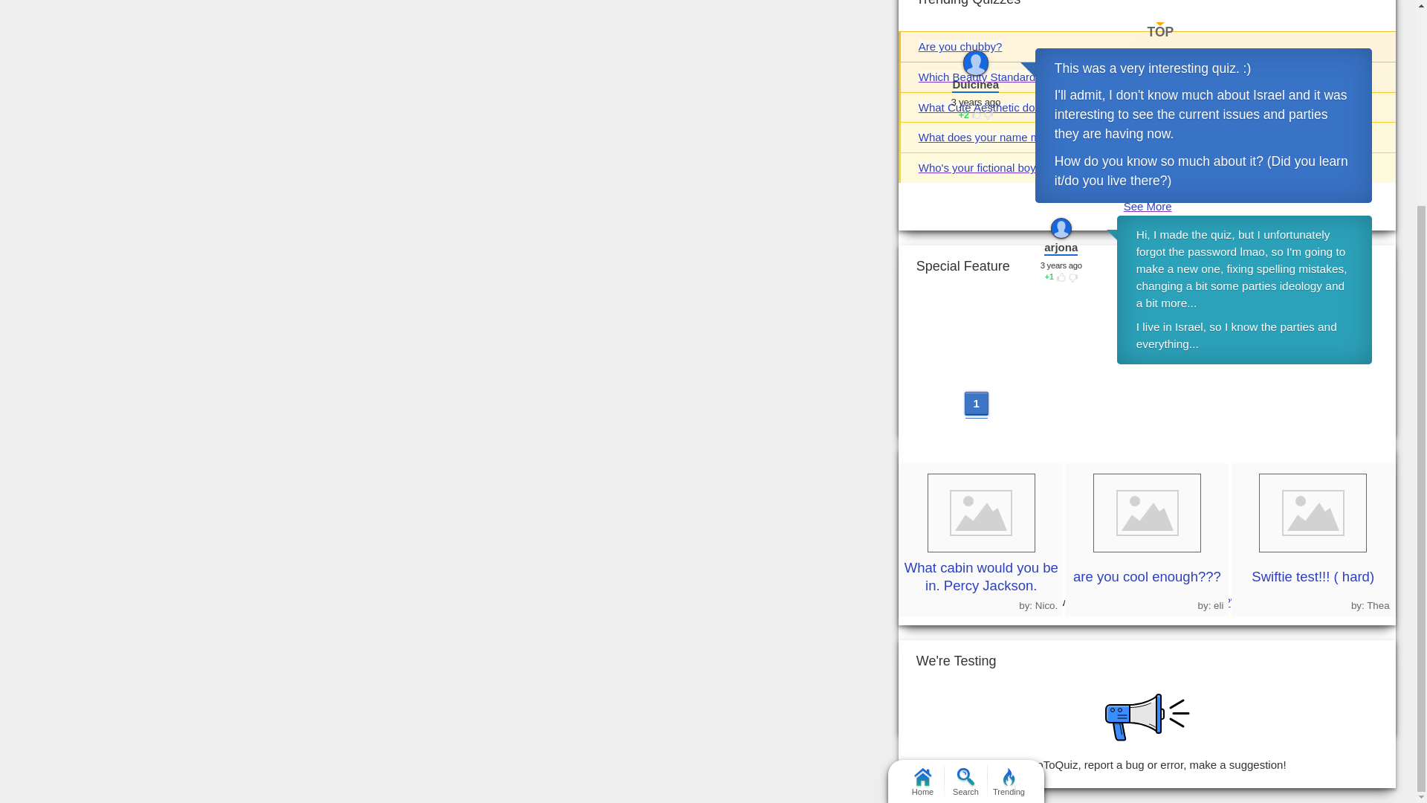 Image resolution: width=1427 pixels, height=803 pixels. What do you see at coordinates (955, 764) in the screenshot?
I see `Send Feedback` at bounding box center [955, 764].